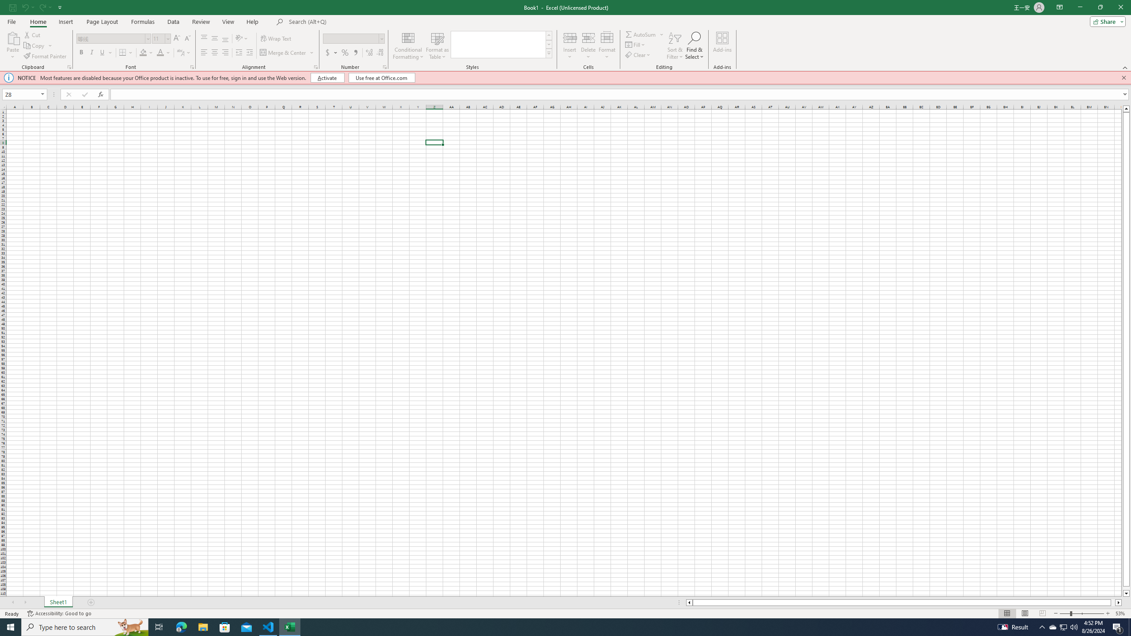 This screenshot has height=636, width=1131. Describe the element at coordinates (350, 22) in the screenshot. I see `Microsoft search` at that location.